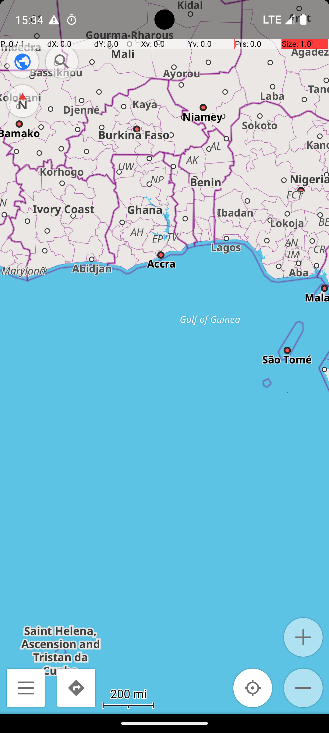 The image size is (329, 733). What do you see at coordinates (23, 101) in the screenshot?
I see `North is up` at bounding box center [23, 101].